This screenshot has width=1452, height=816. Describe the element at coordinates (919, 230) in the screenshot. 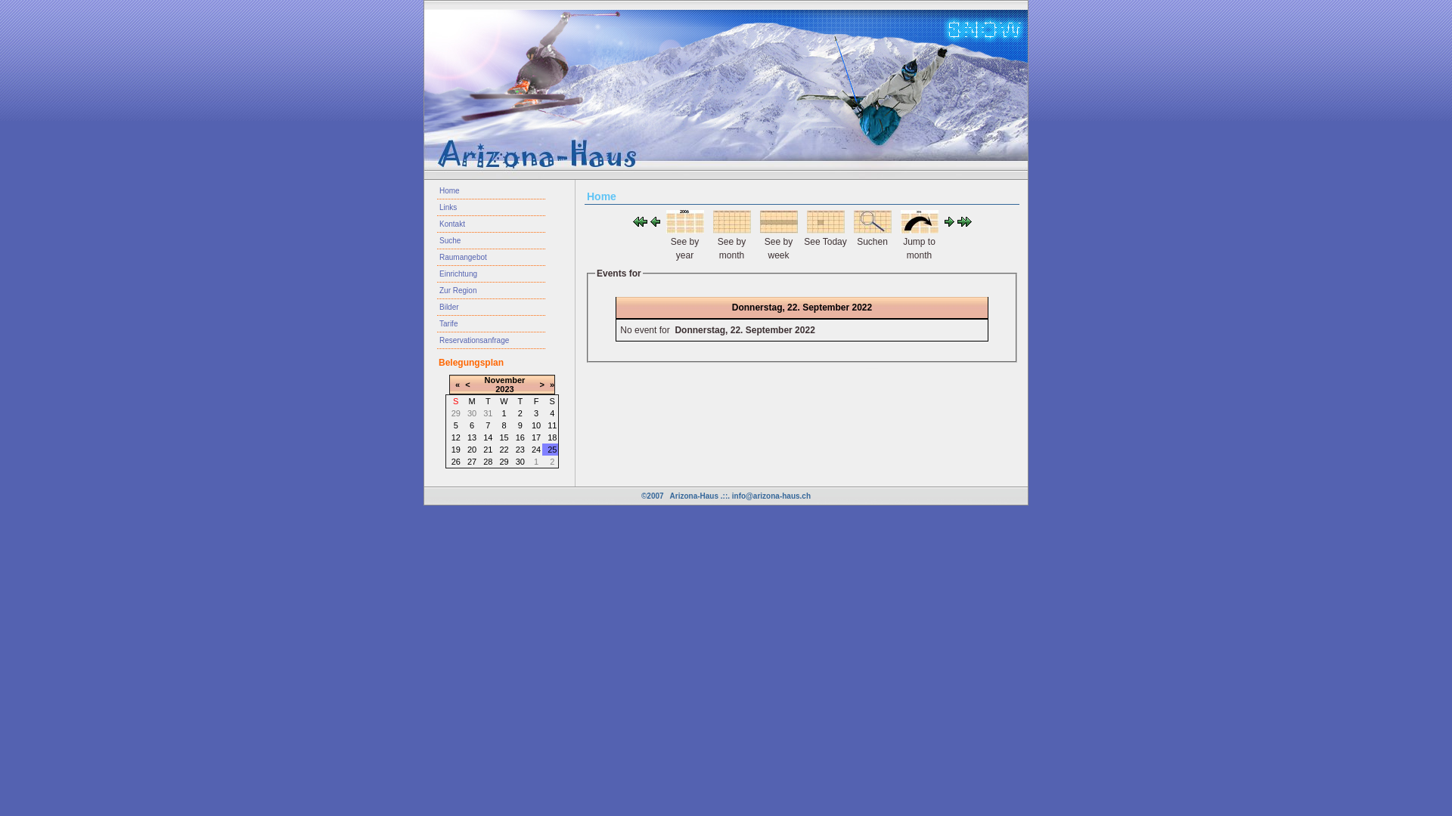

I see `Jump to month` at that location.